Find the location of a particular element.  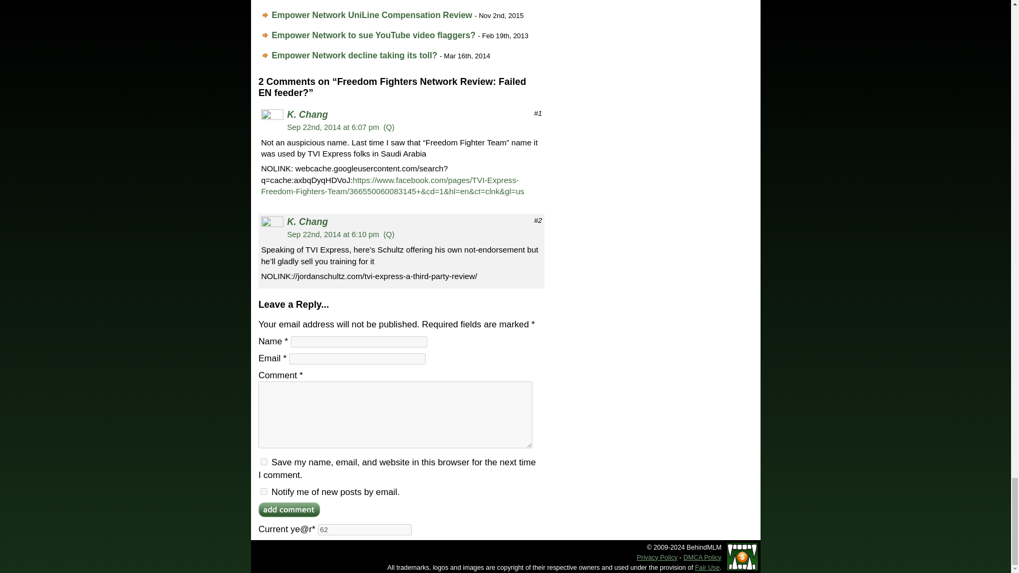

K. Chang is located at coordinates (308, 222).